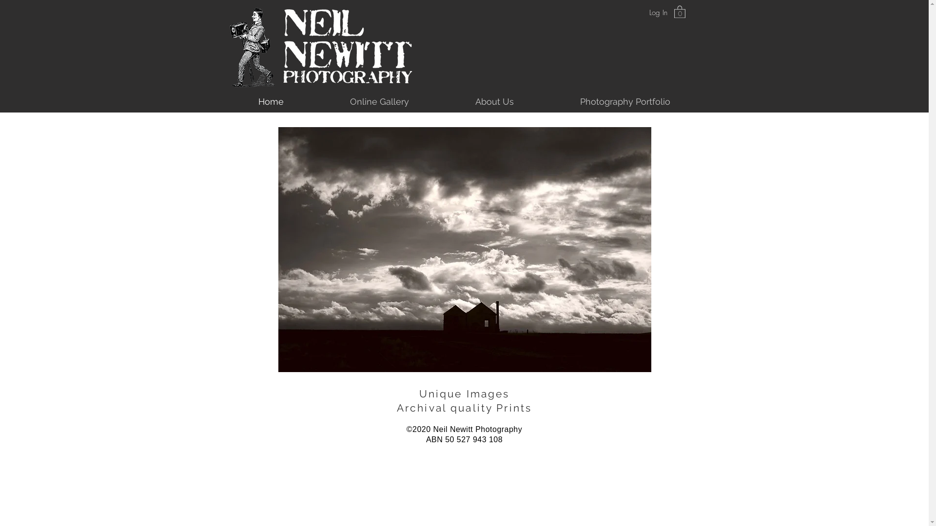 The height and width of the screenshot is (526, 936). I want to click on 0, so click(680, 12).